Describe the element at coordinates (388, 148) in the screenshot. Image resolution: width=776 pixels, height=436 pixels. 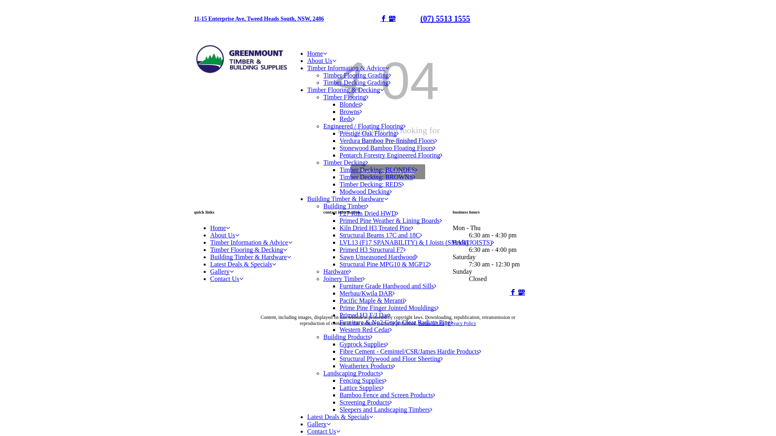
I see `Stonewood Bamboo Floating Floors` at that location.